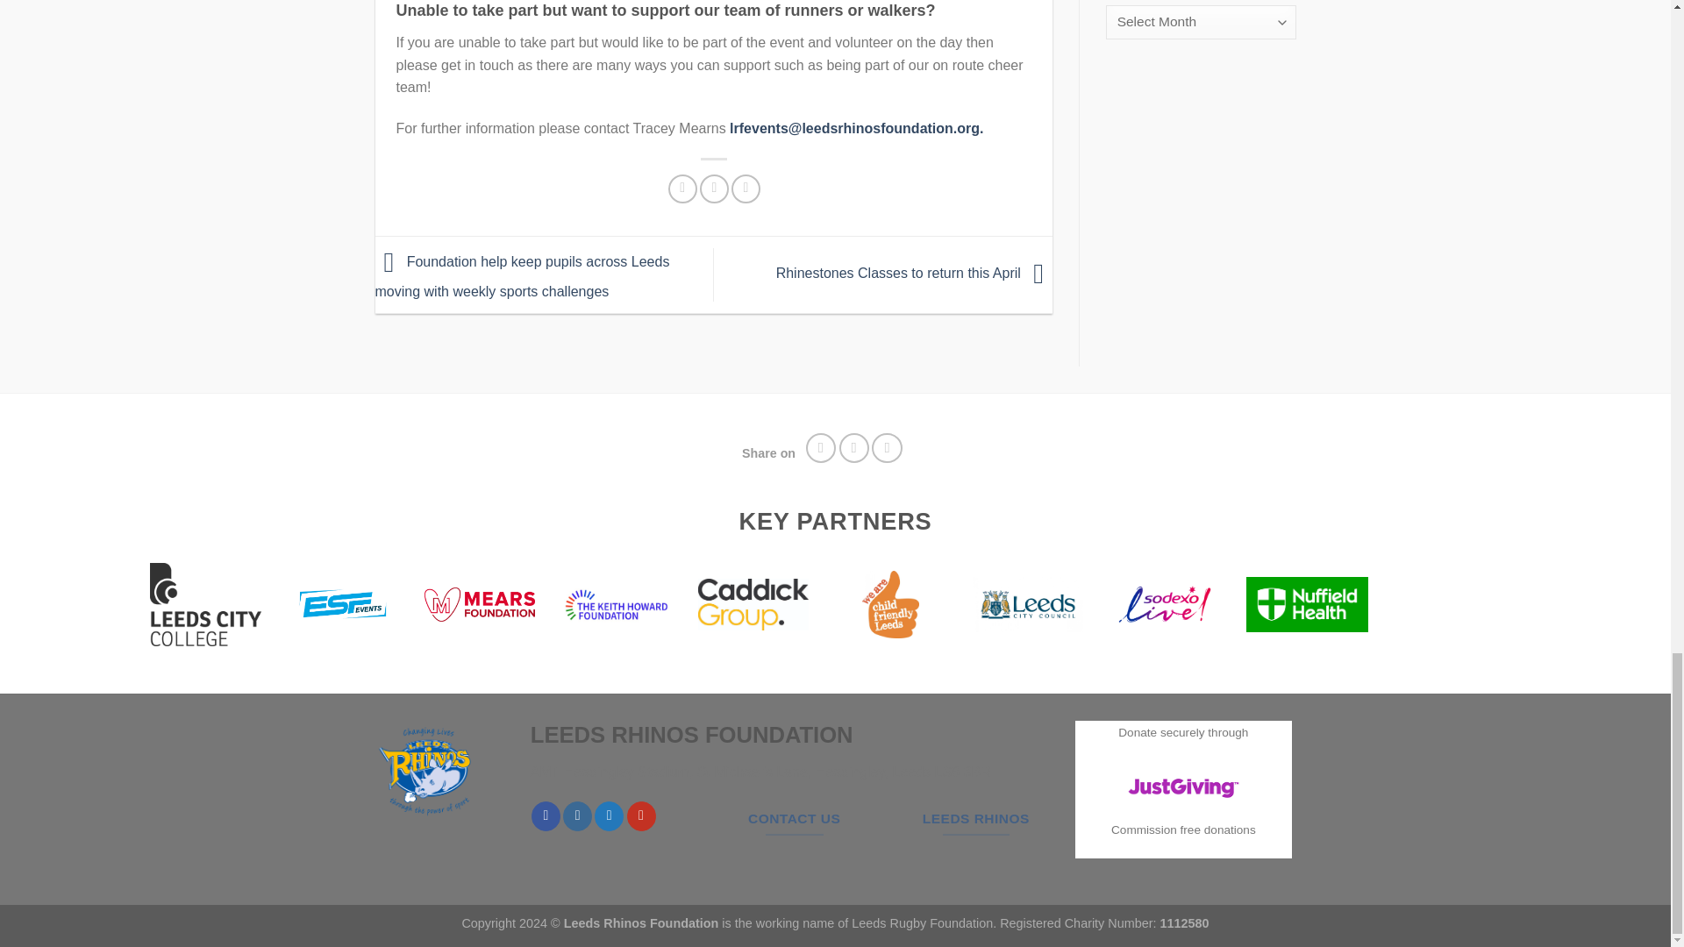 The image size is (1684, 947). Describe the element at coordinates (888, 448) in the screenshot. I see `Email to a Friend` at that location.